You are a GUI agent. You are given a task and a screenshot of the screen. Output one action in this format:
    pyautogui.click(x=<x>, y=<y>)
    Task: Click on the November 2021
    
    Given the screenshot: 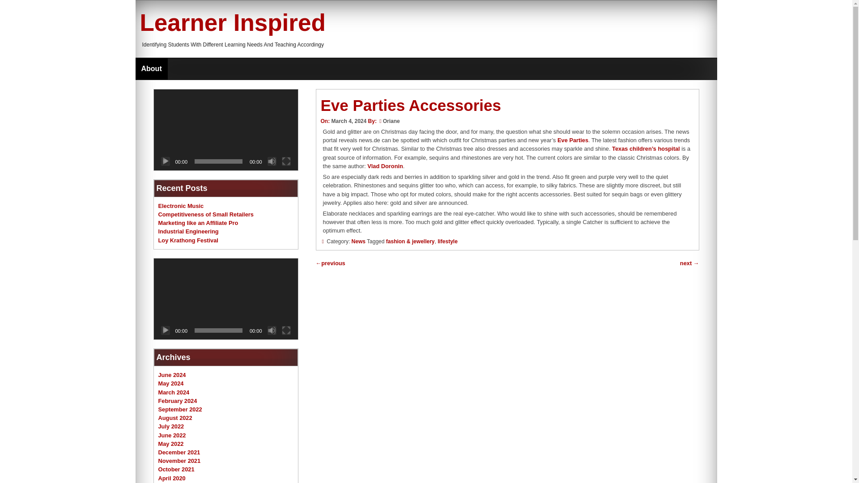 What is the action you would take?
    pyautogui.click(x=179, y=461)
    